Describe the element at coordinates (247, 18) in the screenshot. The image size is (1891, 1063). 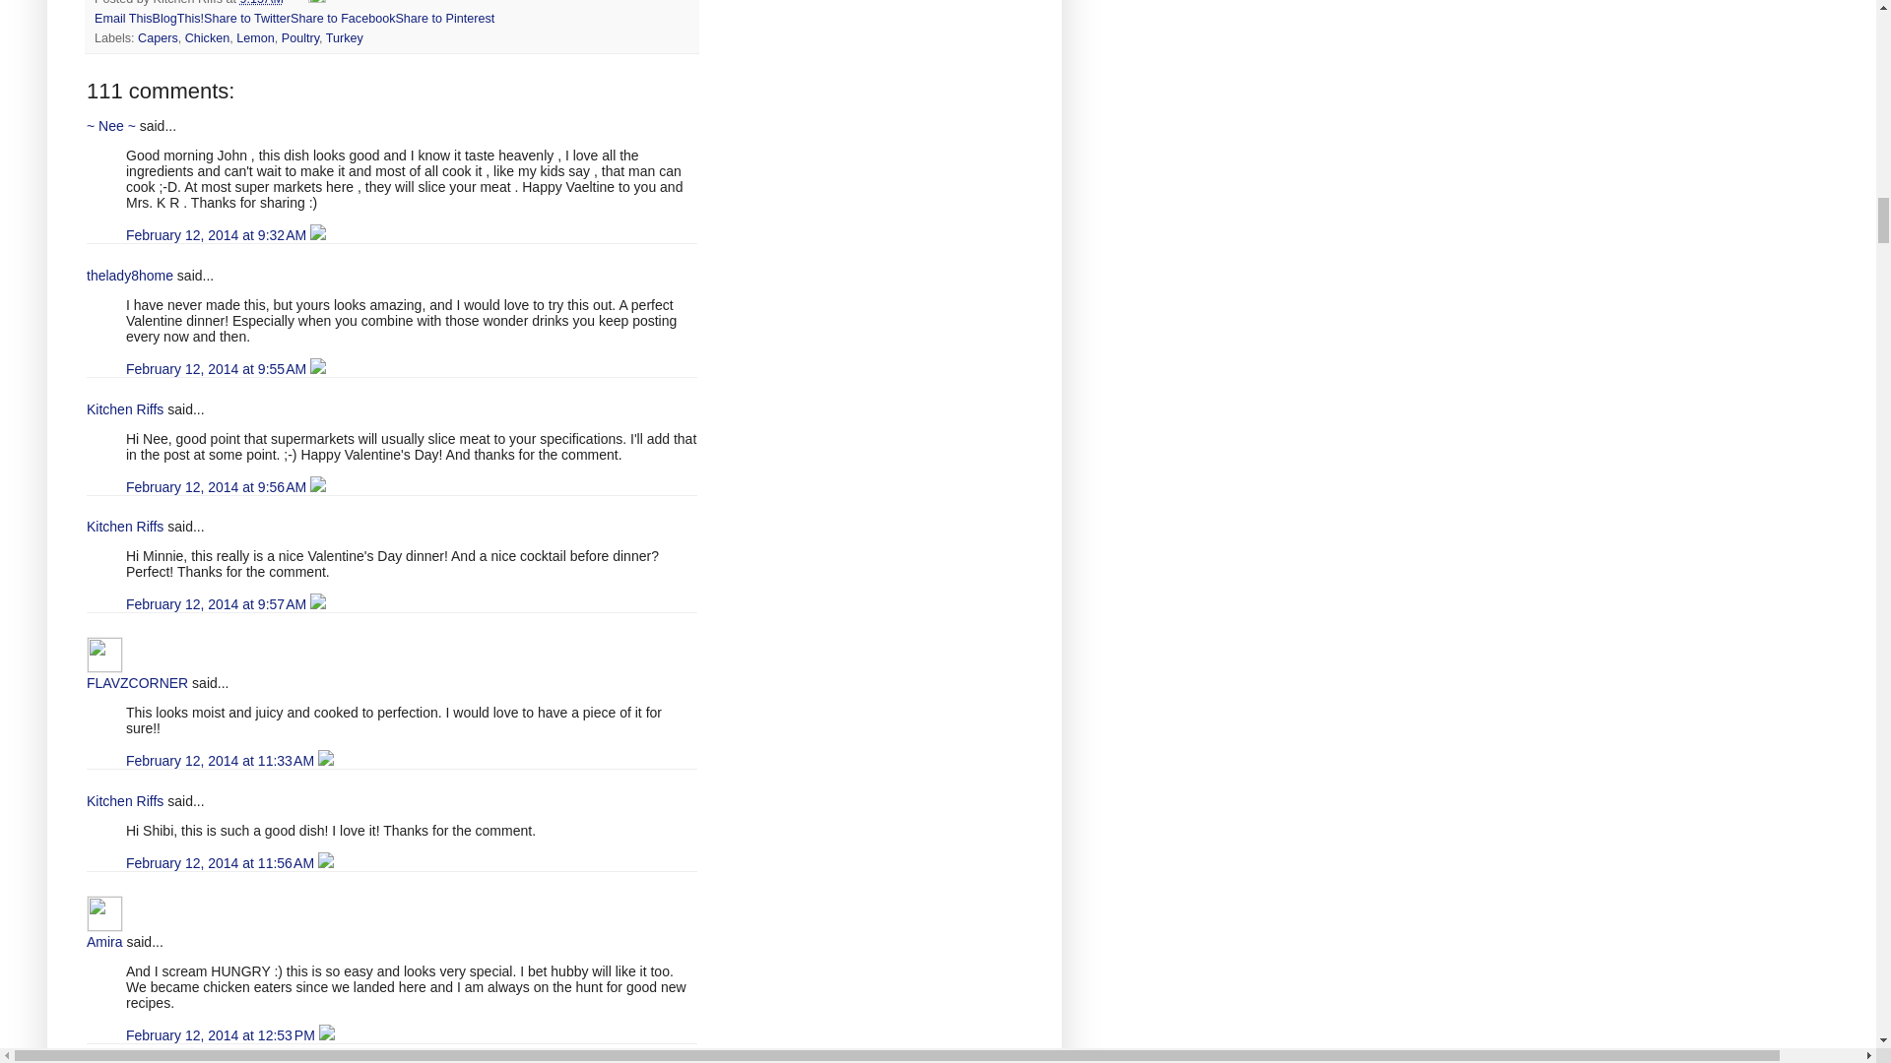
I see `Share to Twitter` at that location.